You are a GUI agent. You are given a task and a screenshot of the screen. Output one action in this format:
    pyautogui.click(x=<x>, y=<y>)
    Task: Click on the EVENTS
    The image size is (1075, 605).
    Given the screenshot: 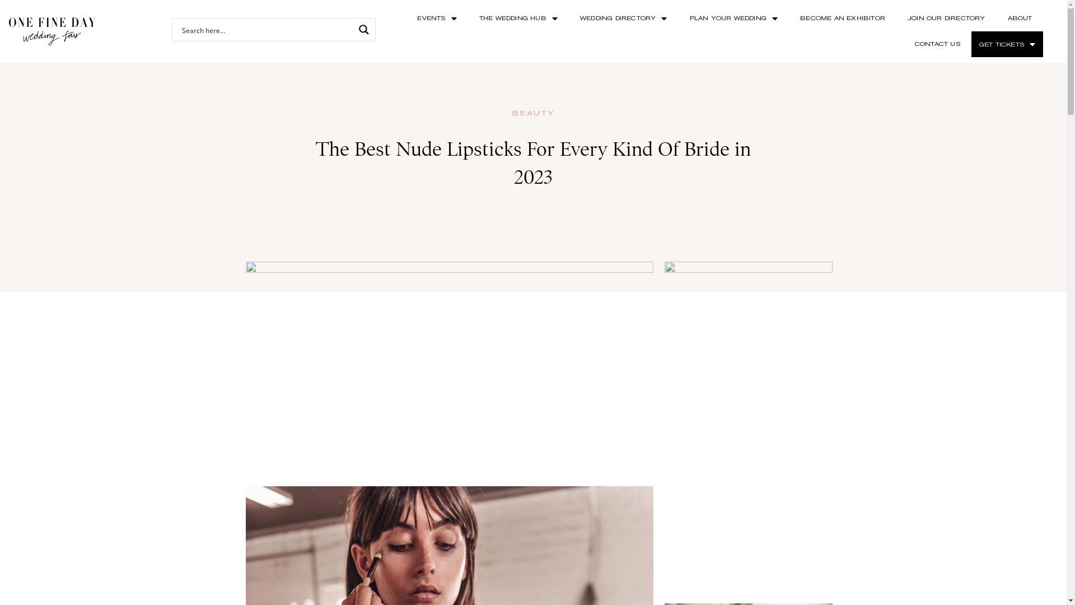 What is the action you would take?
    pyautogui.click(x=437, y=18)
    